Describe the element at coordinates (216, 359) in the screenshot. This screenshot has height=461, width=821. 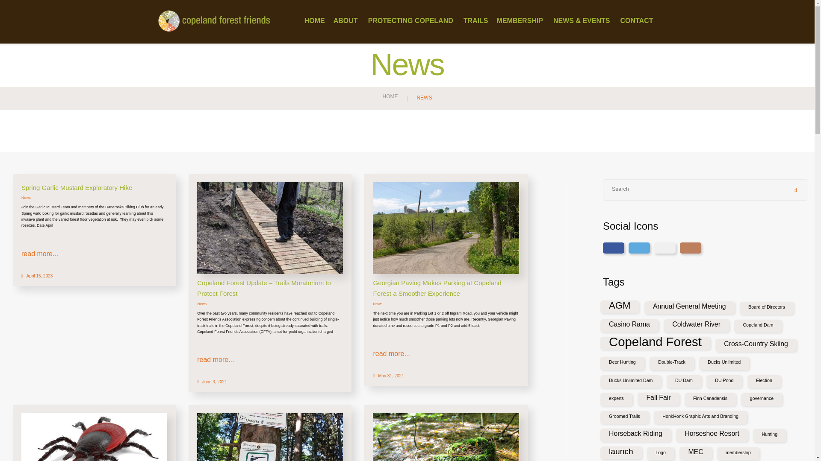
I see `read more...` at that location.